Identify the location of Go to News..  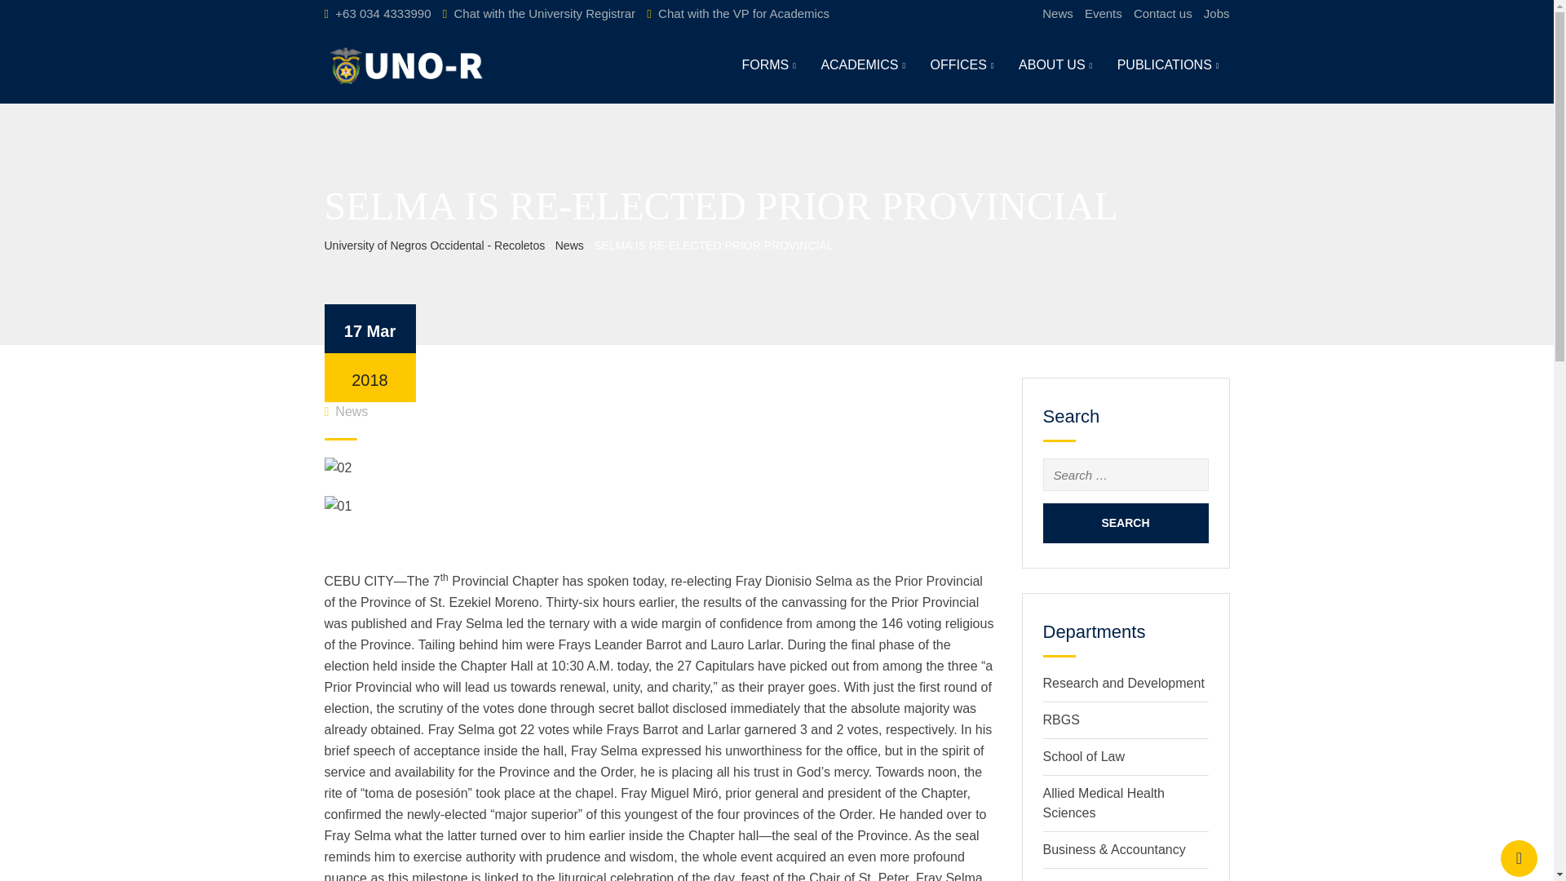
(569, 245).